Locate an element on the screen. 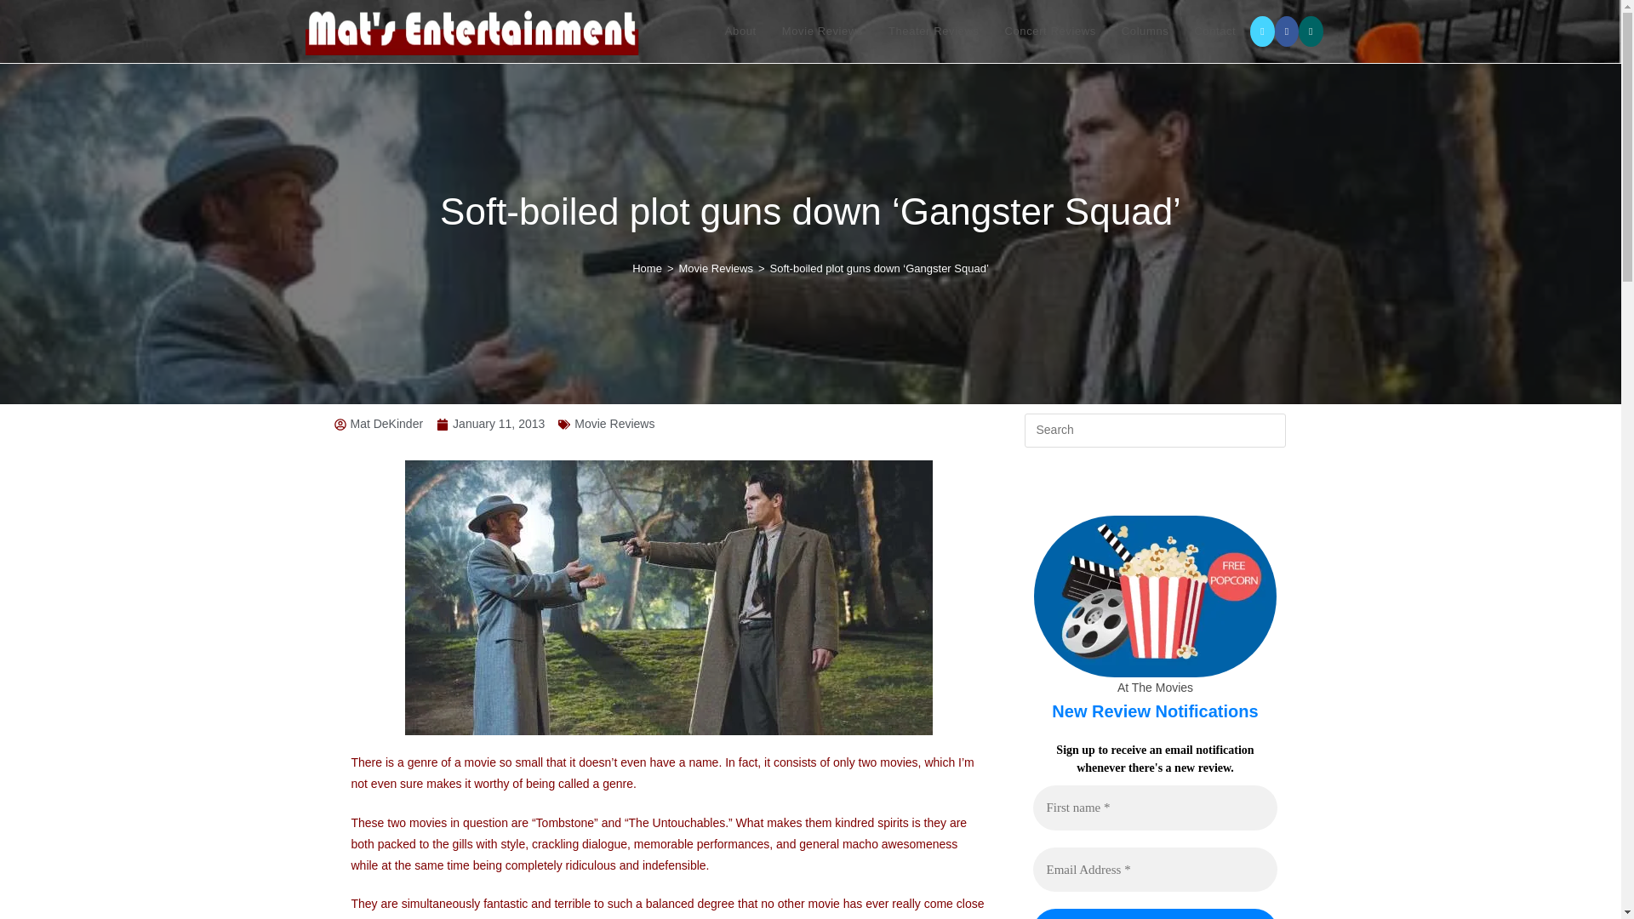 This screenshot has height=919, width=1634. Contact is located at coordinates (1214, 31).